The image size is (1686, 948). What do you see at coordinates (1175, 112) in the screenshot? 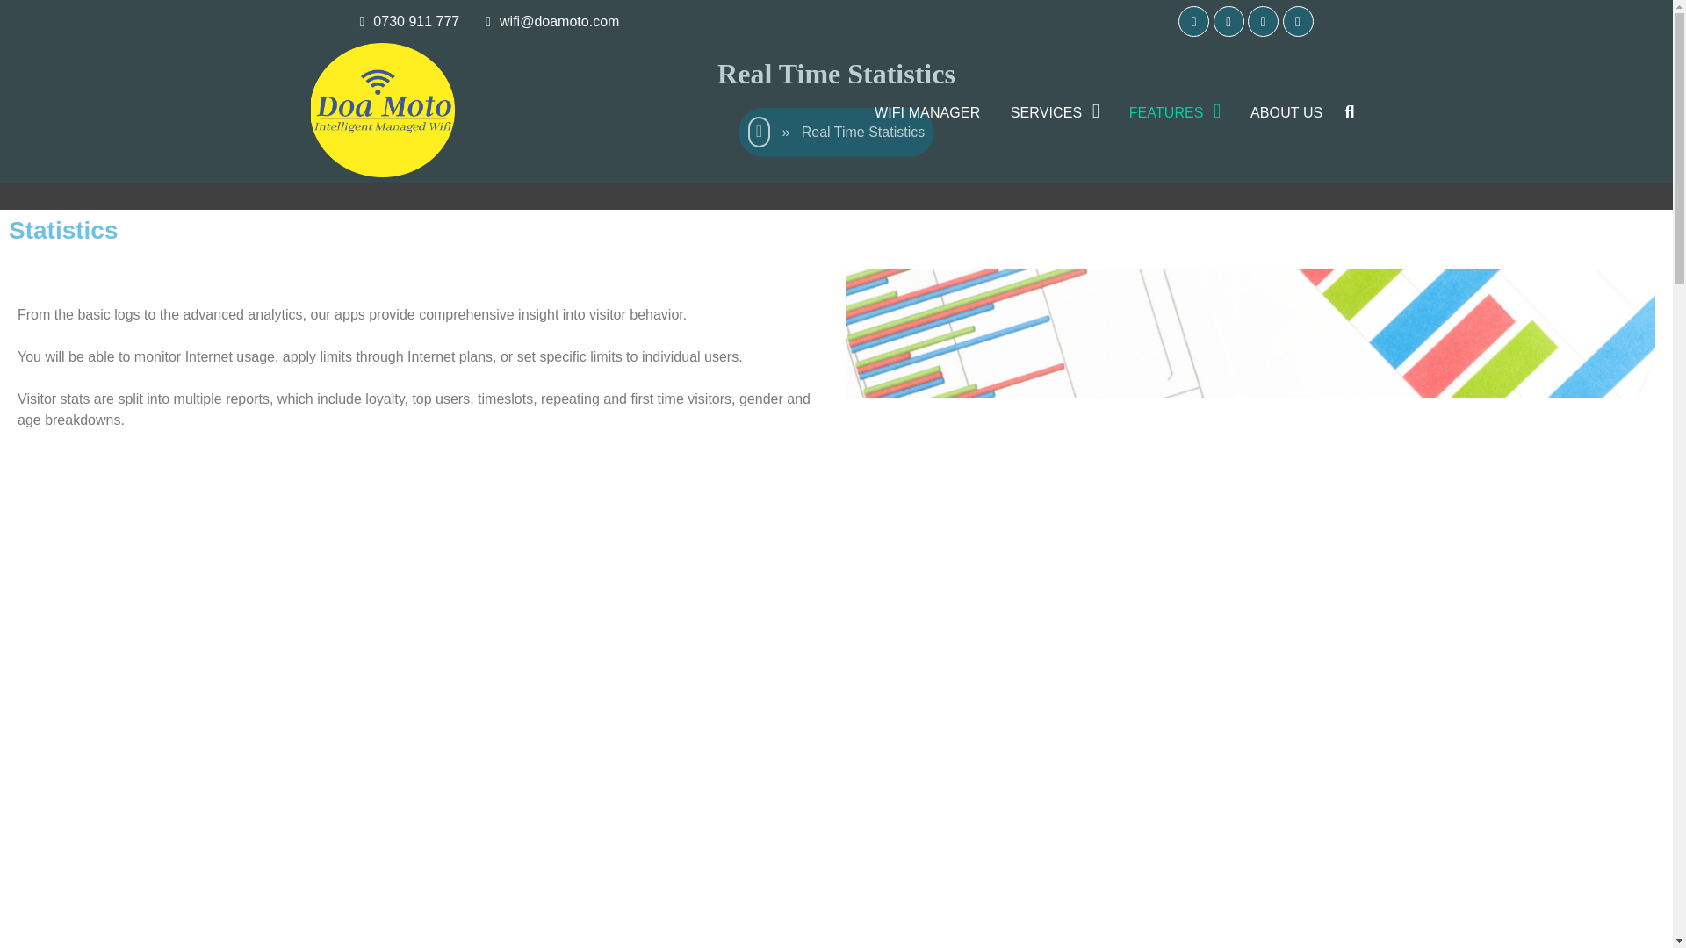
I see `FEATURES` at bounding box center [1175, 112].